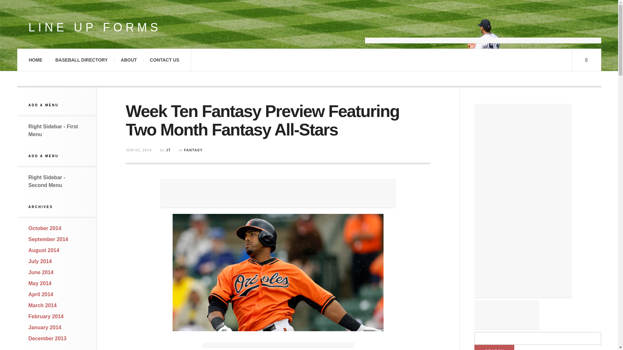 The width and height of the screenshot is (623, 350). Describe the element at coordinates (41, 272) in the screenshot. I see `June 2014` at that location.